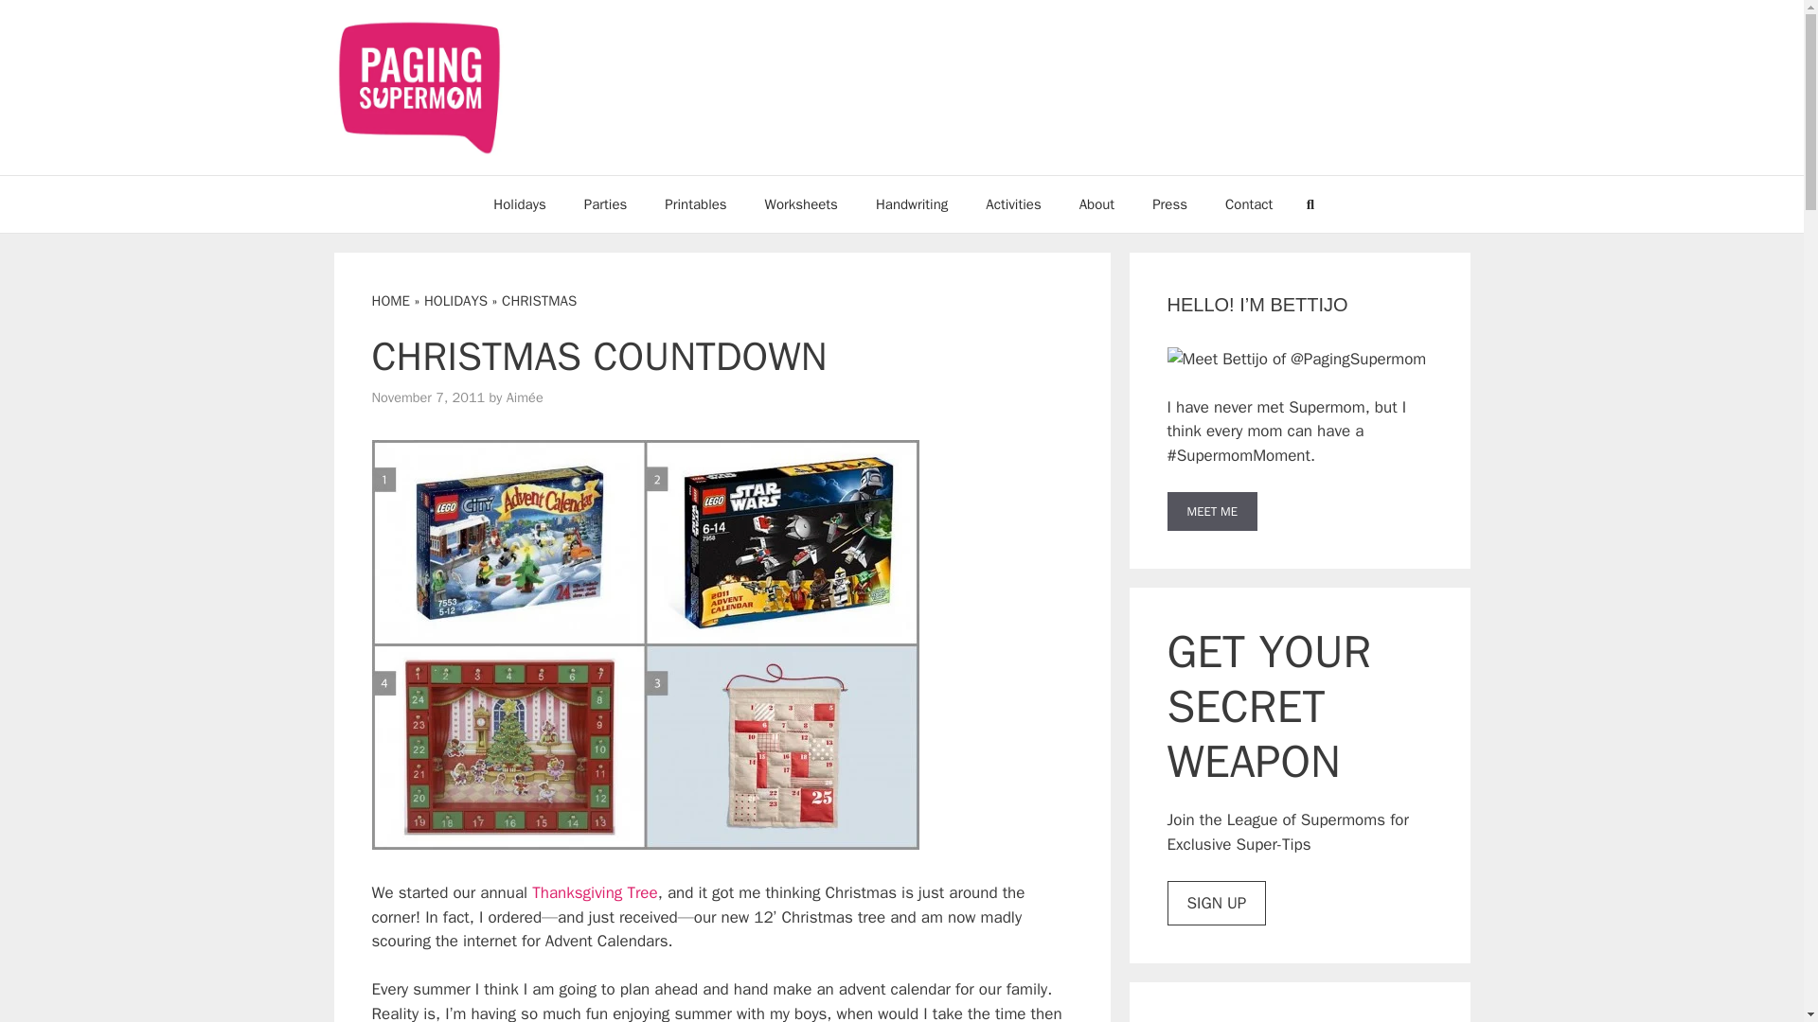 The image size is (1818, 1022). What do you see at coordinates (1096, 204) in the screenshot?
I see `About` at bounding box center [1096, 204].